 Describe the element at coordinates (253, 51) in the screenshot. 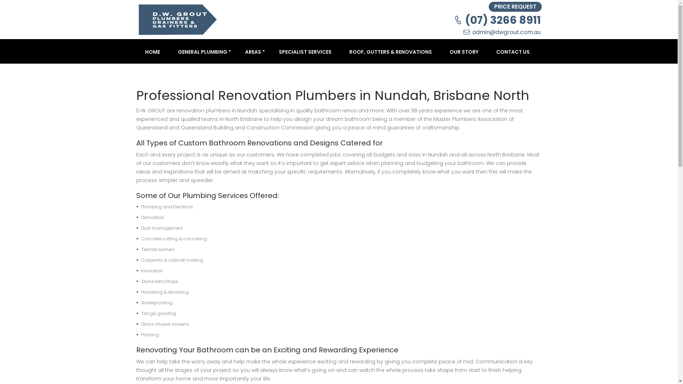

I see `AREAS` at that location.